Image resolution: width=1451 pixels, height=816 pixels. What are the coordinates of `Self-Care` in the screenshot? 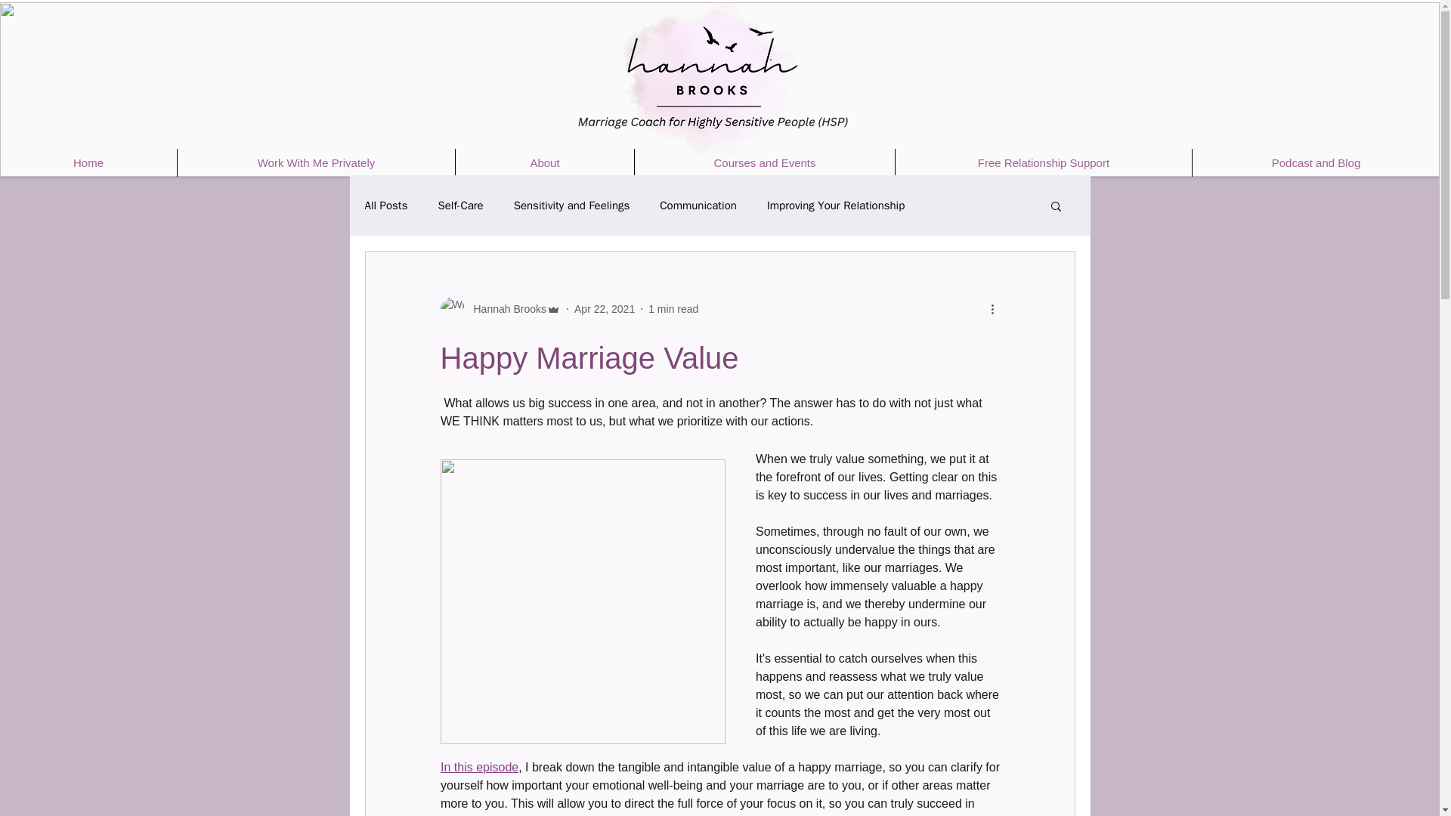 It's located at (460, 205).